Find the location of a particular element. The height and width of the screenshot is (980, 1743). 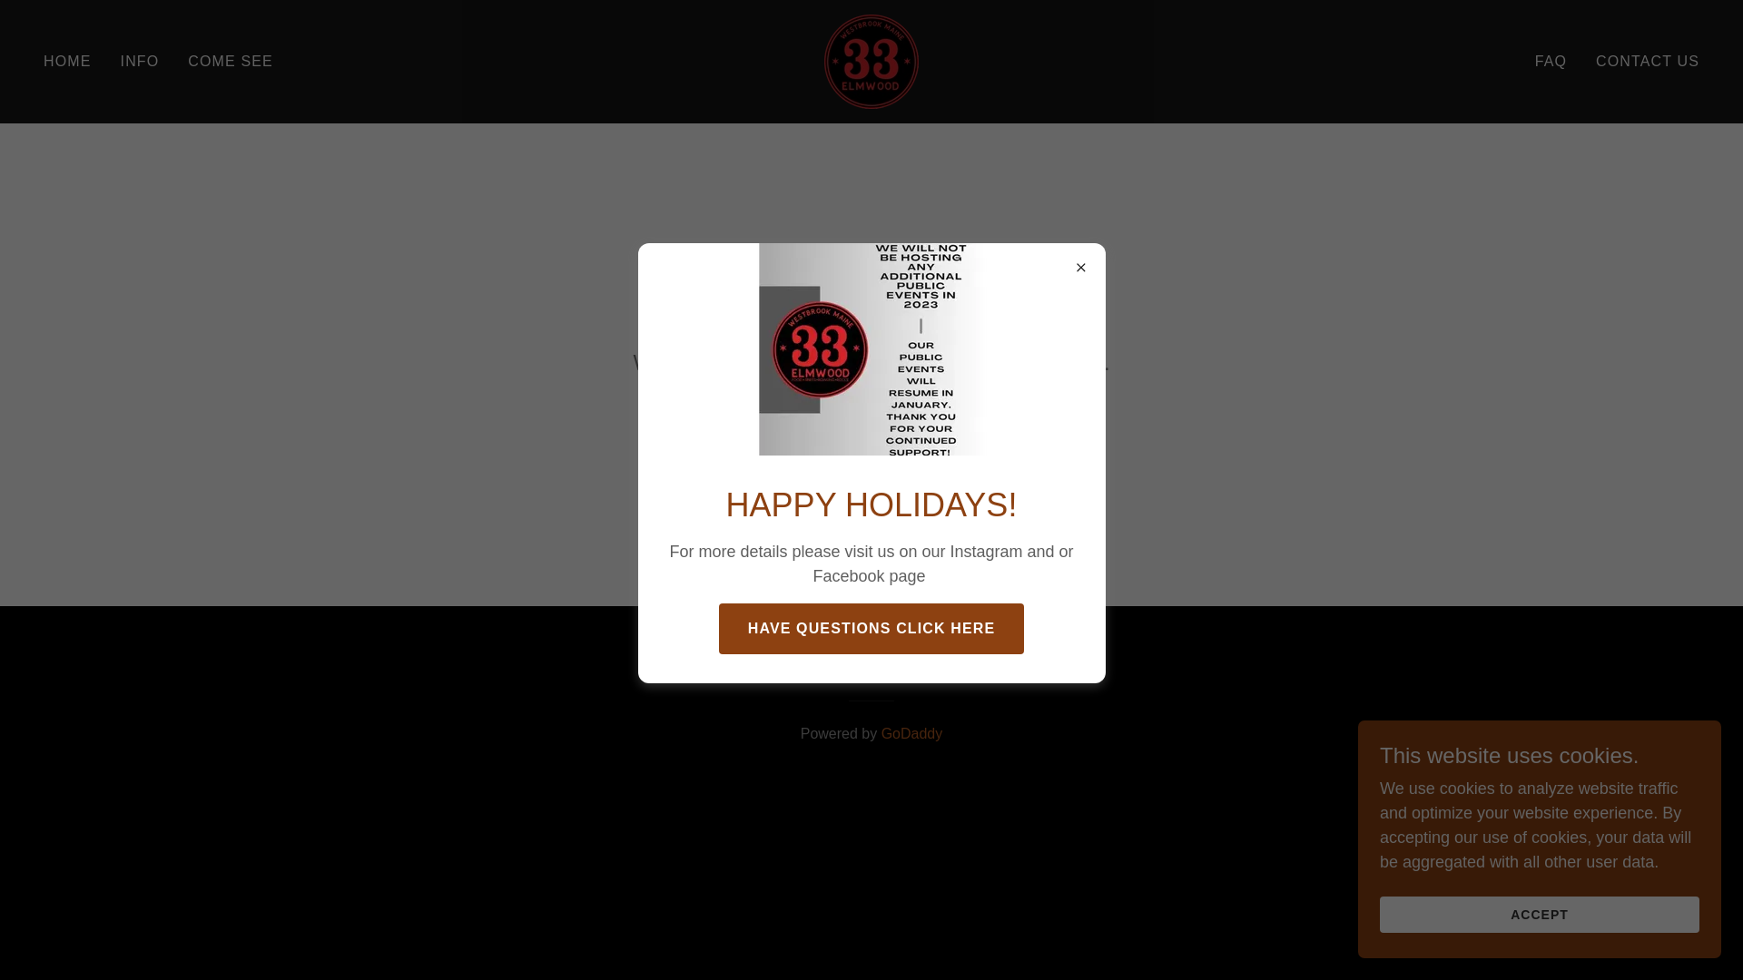

COME SEE is located at coordinates (231, 62).